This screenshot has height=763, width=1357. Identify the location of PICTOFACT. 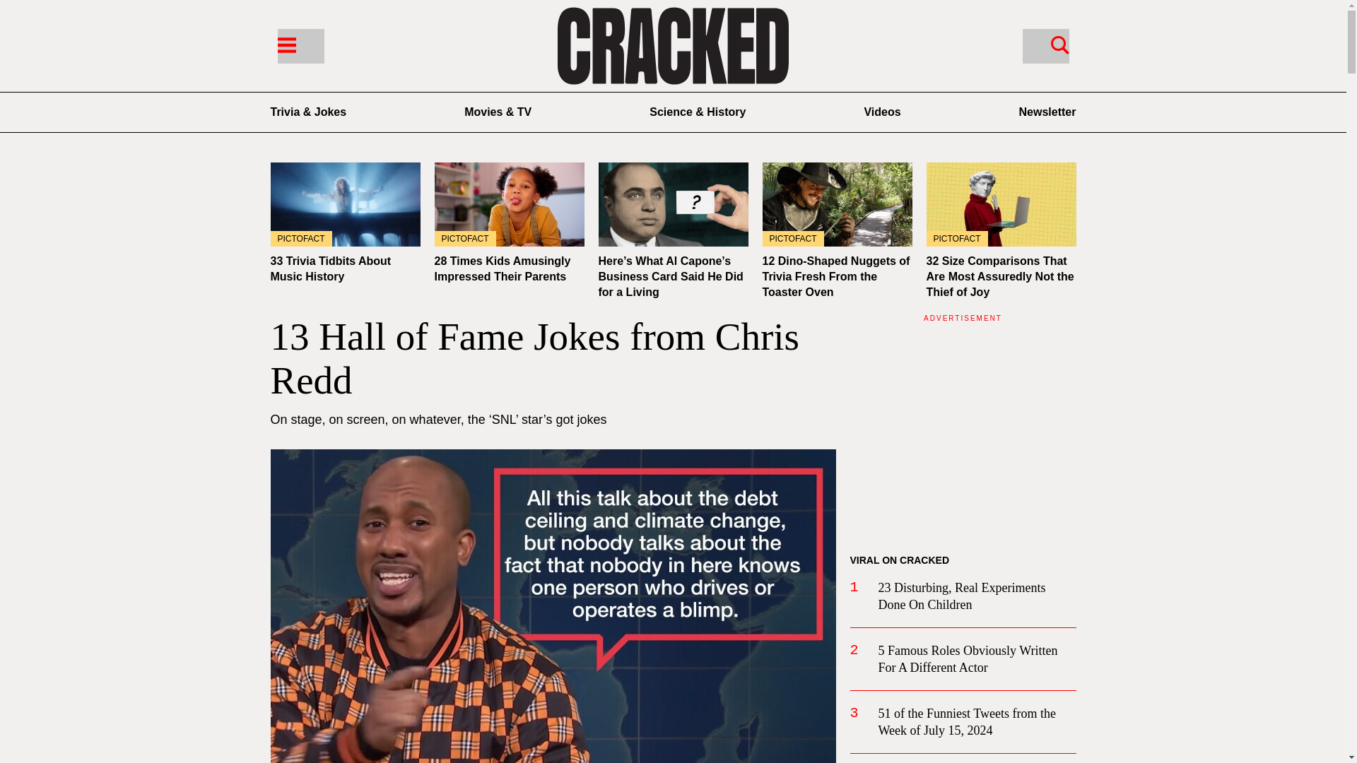
(837, 204).